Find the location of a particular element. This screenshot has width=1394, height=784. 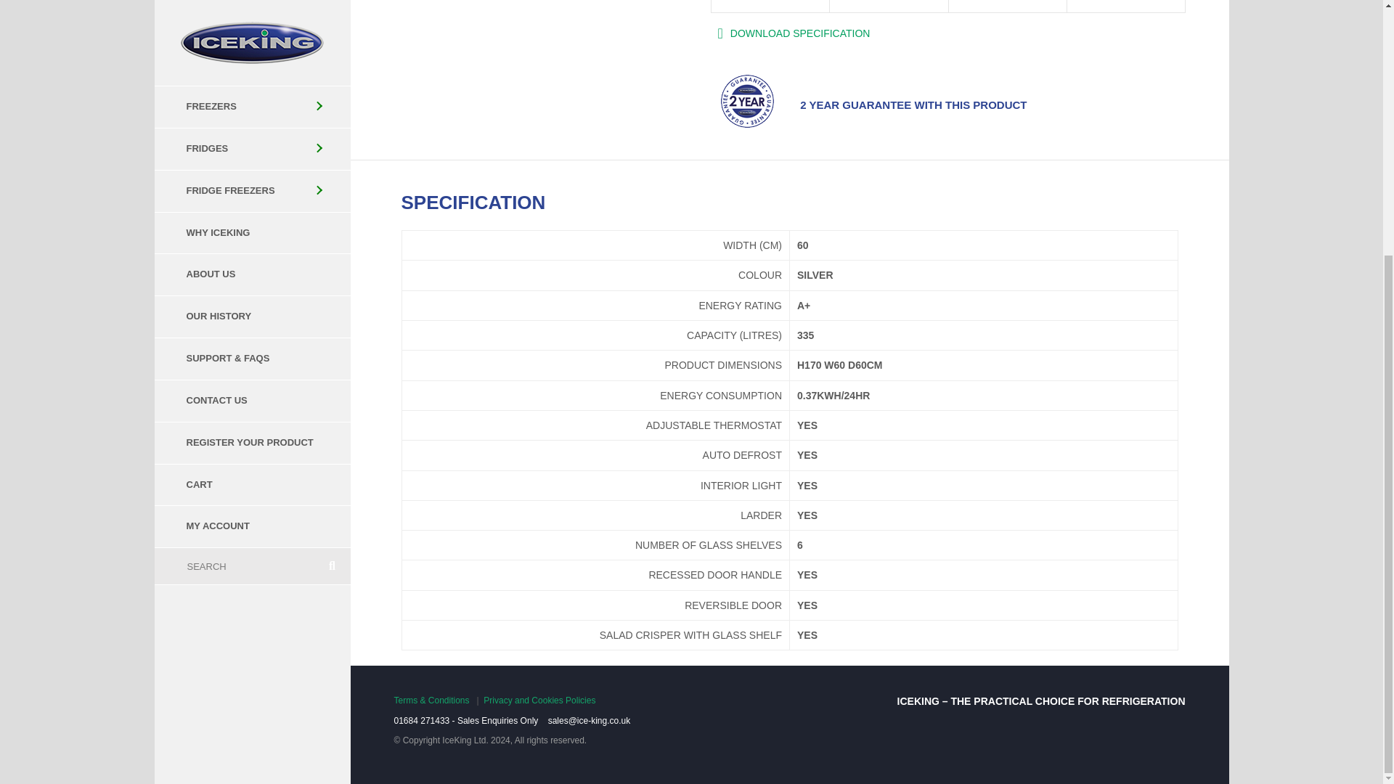

CART is located at coordinates (251, 115).